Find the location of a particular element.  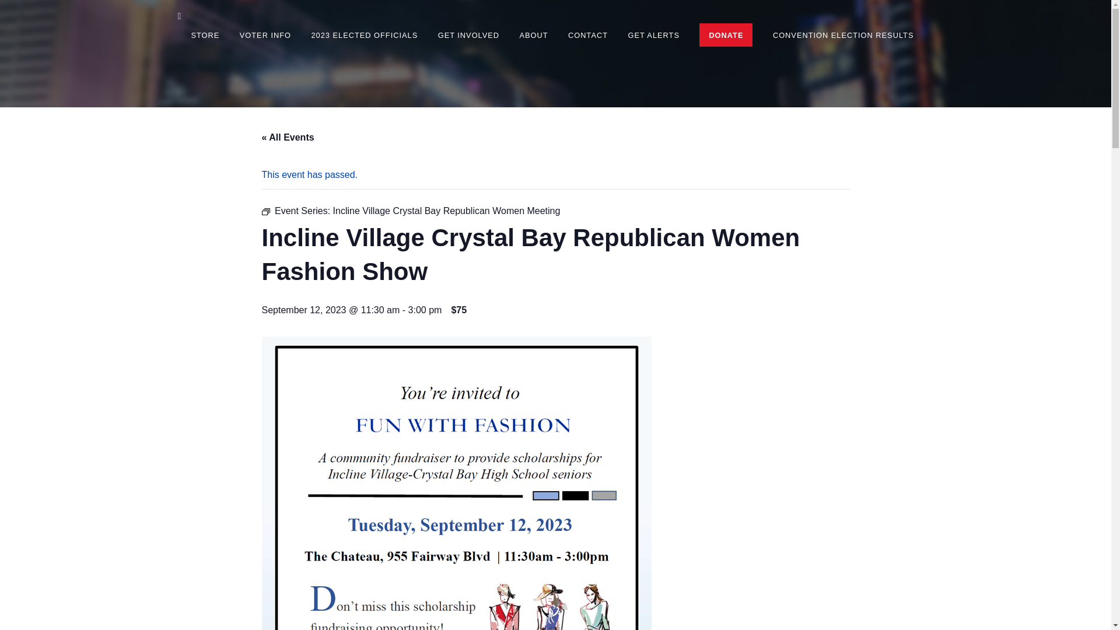

DONATE is located at coordinates (726, 35).